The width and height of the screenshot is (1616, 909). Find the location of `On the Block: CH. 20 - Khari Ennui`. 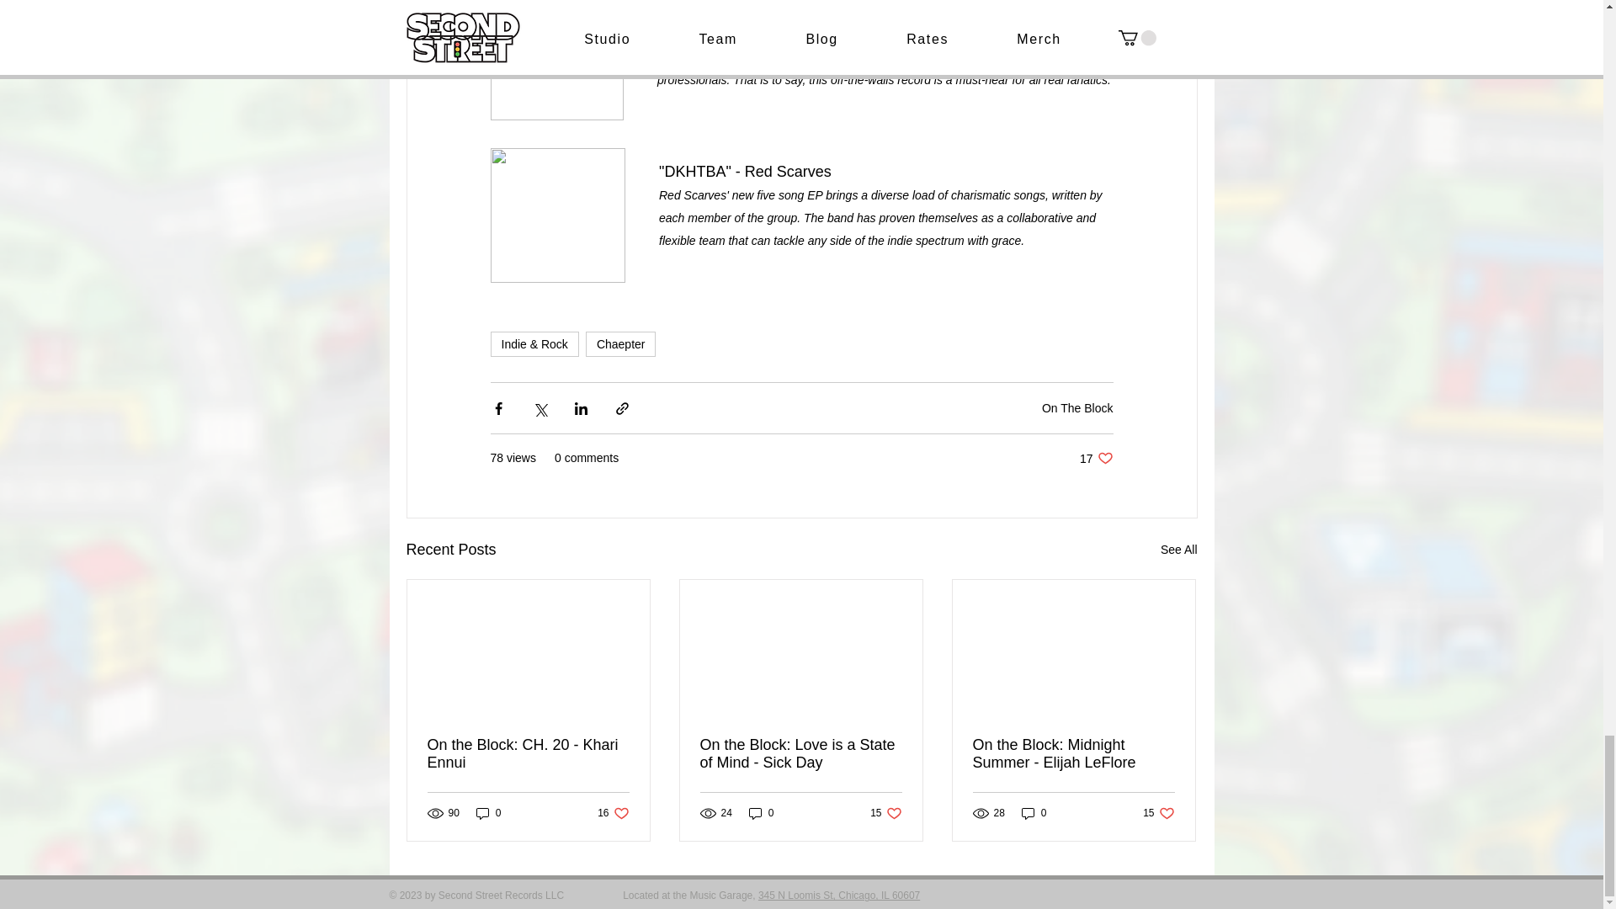

On the Block: CH. 20 - Khari Ennui is located at coordinates (1077, 407).